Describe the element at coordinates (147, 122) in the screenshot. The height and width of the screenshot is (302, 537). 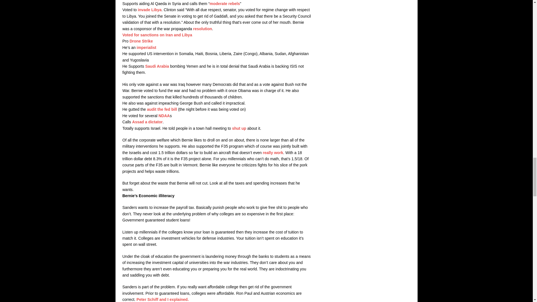
I see `Assad a dictator` at that location.